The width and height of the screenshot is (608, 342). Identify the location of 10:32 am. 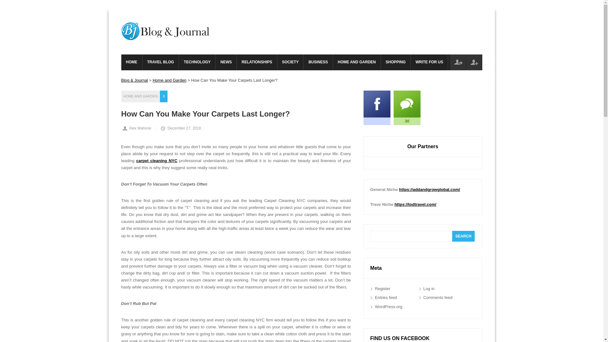
(180, 128).